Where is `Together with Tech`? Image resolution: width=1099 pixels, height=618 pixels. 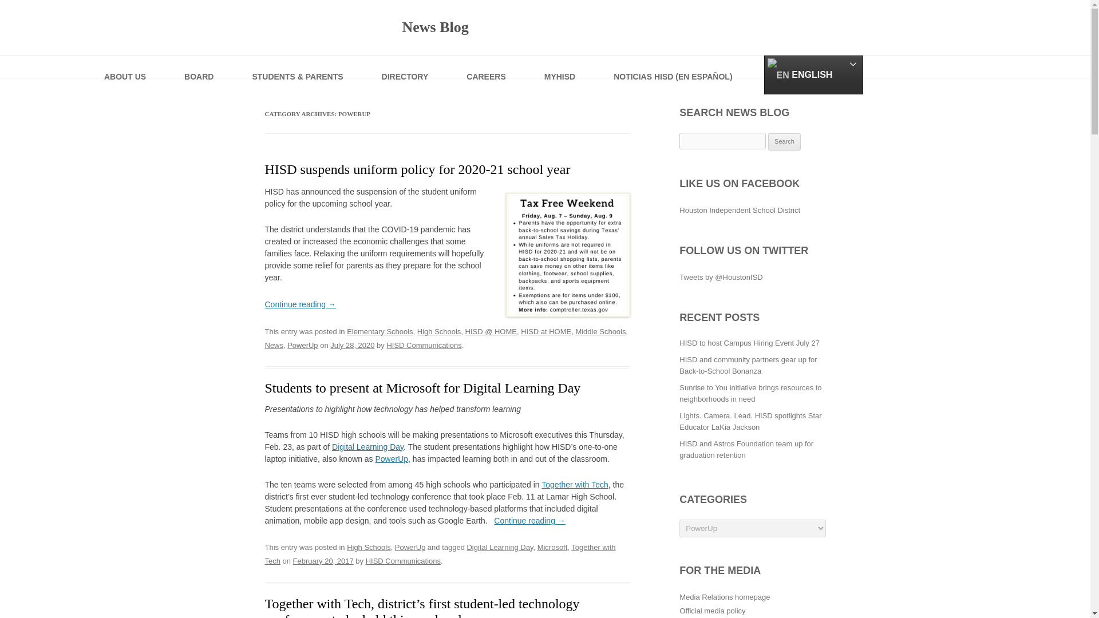 Together with Tech is located at coordinates (575, 485).